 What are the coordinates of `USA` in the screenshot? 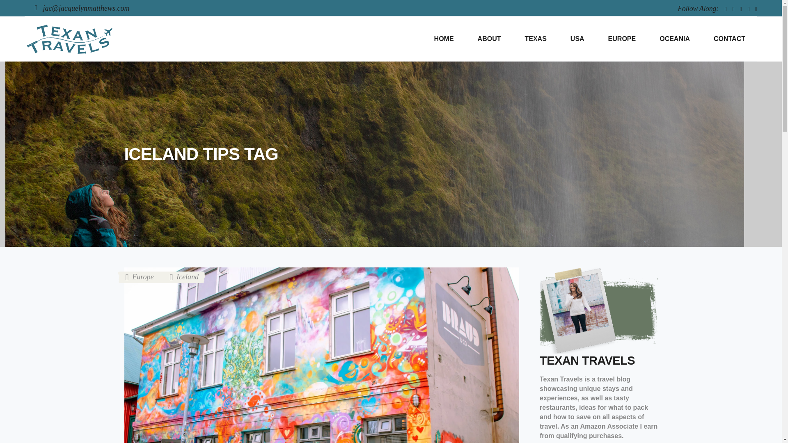 It's located at (577, 39).